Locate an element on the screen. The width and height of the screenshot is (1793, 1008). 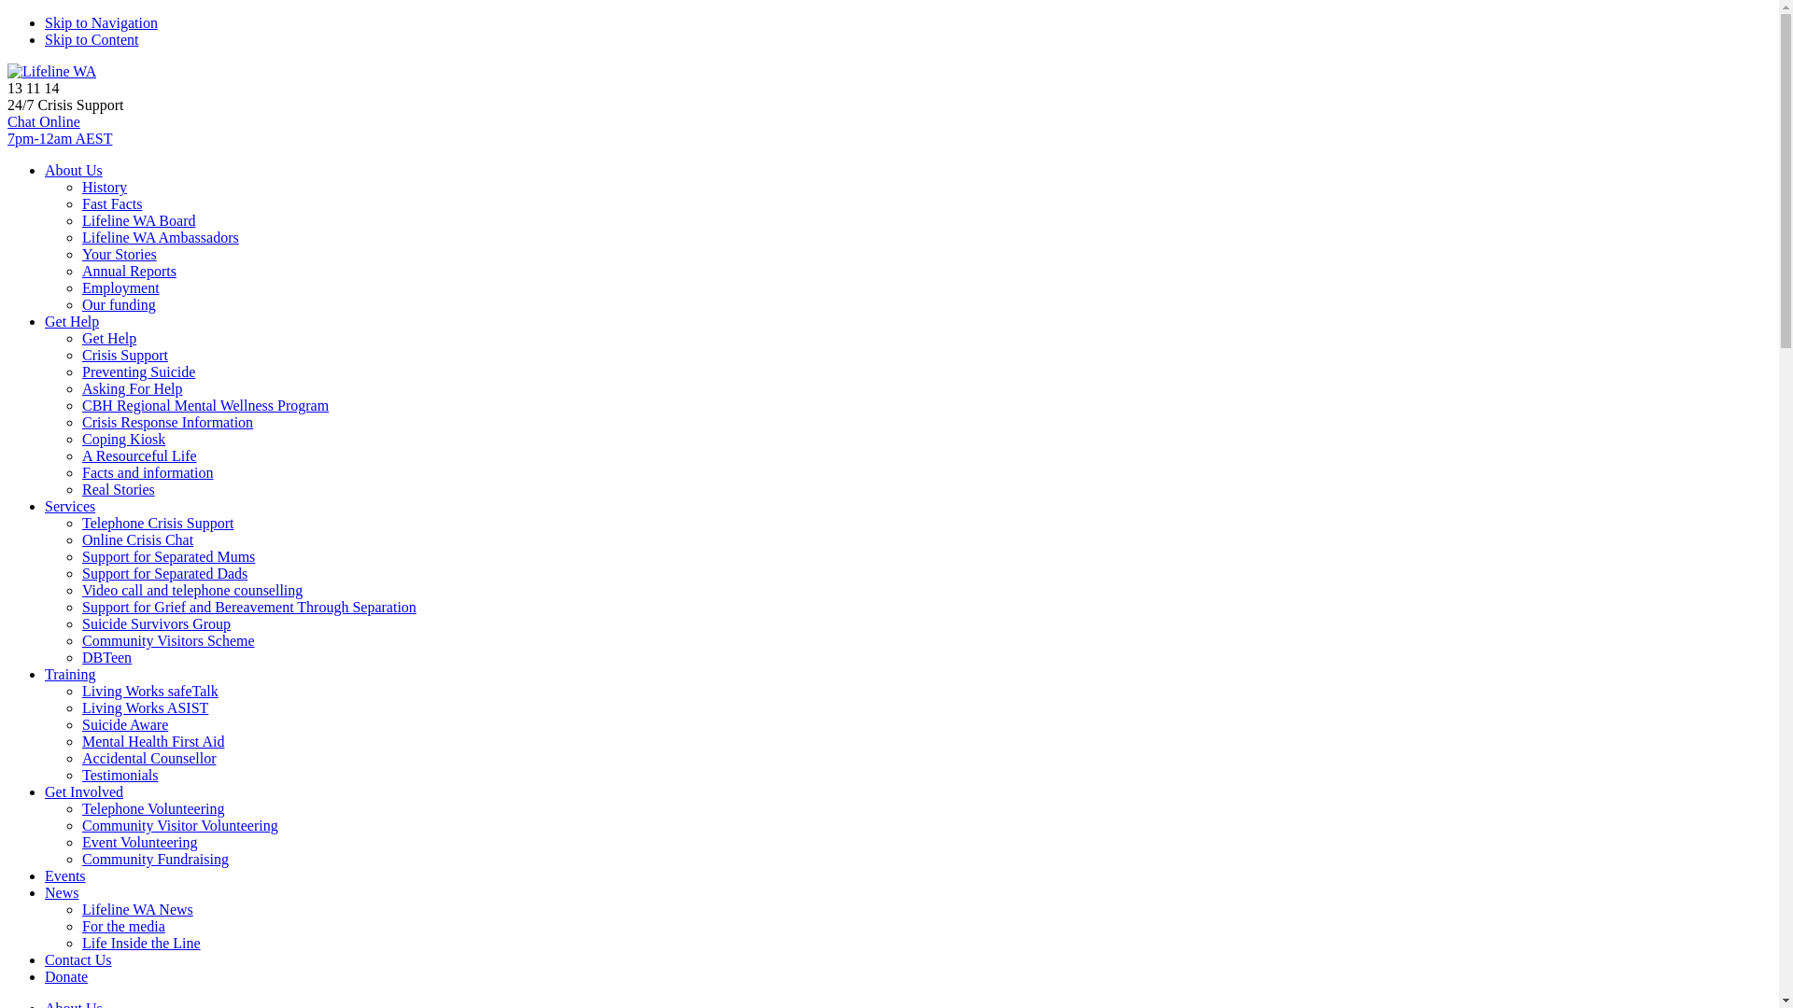
Crisis Response Information is located at coordinates (168, 422).